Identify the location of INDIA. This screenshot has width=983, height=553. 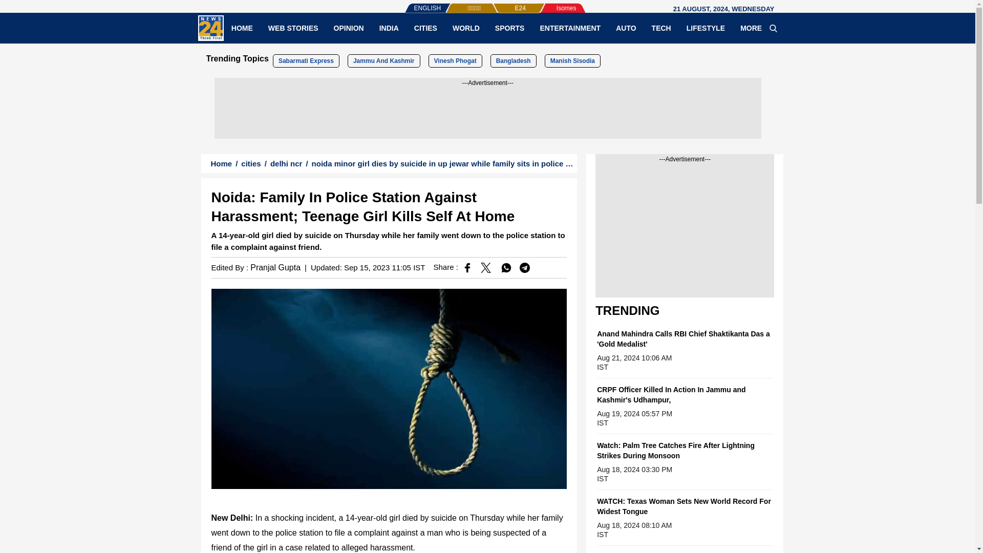
(389, 28).